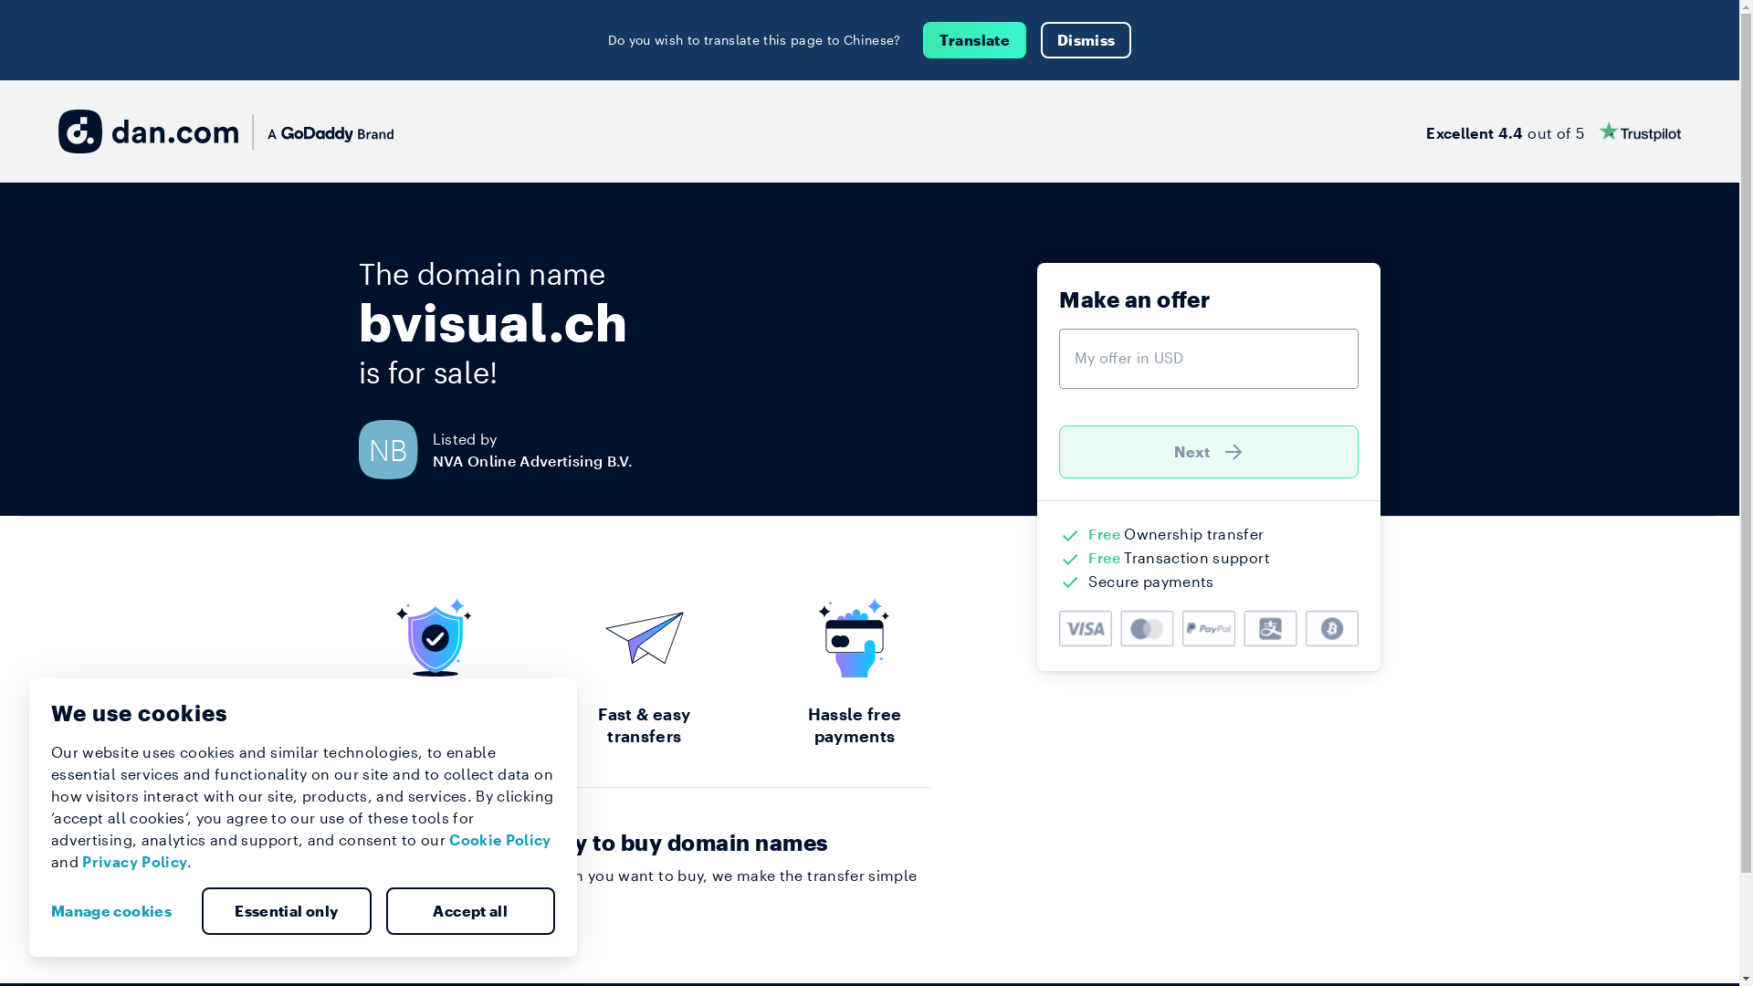  Describe the element at coordinates (1554, 131) in the screenshot. I see `Excellent 4.4 out of 5` at that location.